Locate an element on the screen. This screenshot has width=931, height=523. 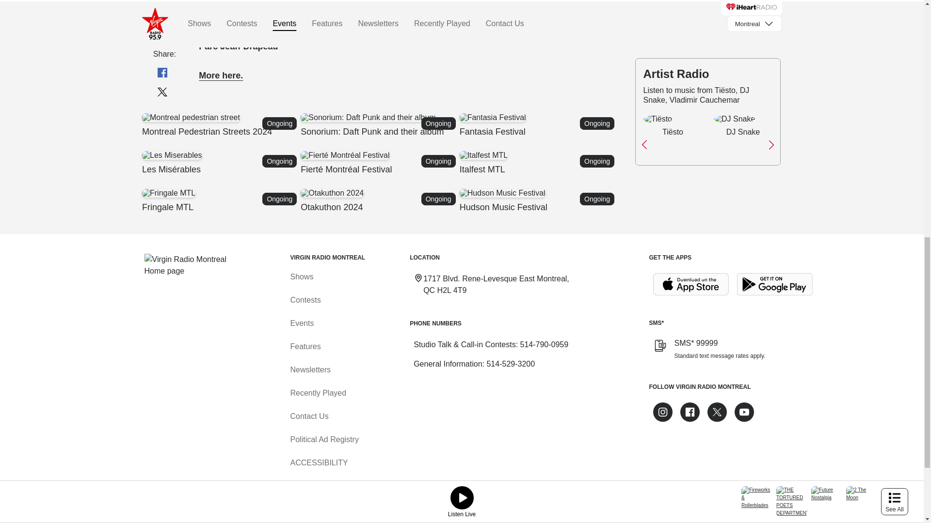
Montreal pedestrian street is located at coordinates (220, 200).